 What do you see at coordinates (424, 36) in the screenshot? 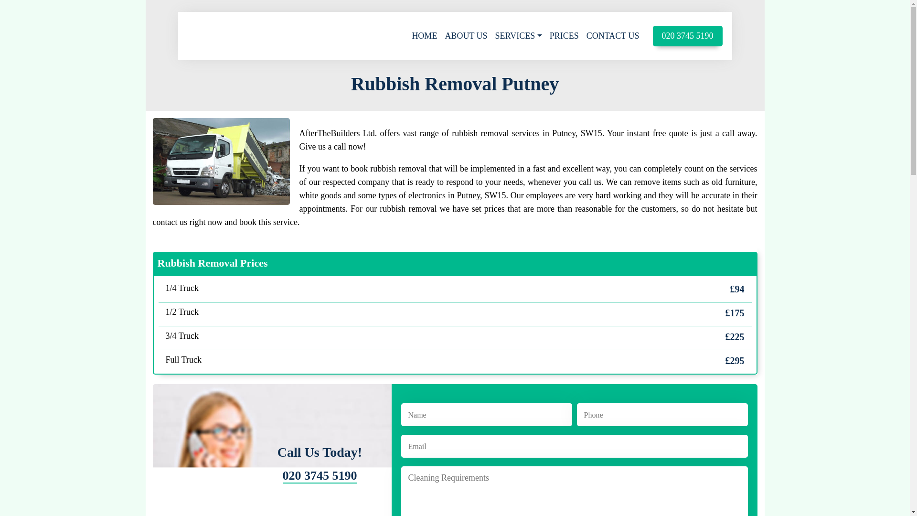
I see `HOME` at bounding box center [424, 36].